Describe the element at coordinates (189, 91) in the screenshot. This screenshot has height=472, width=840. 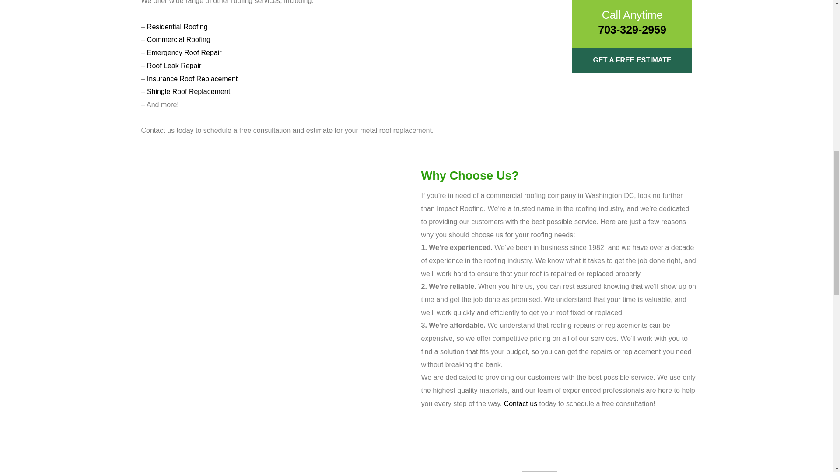
I see `Shingle Roof Replacement` at that location.